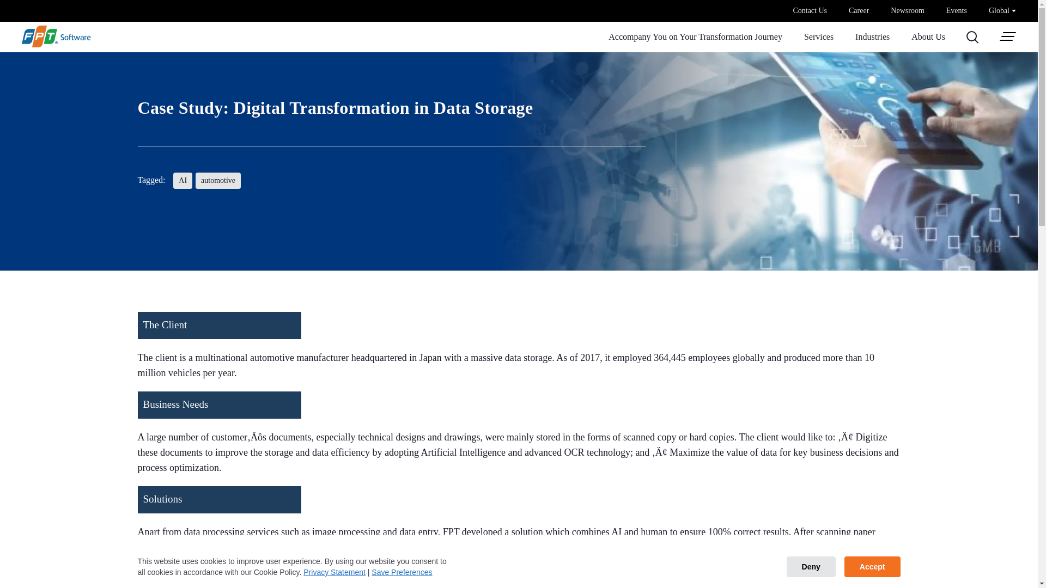 The height and width of the screenshot is (588, 1046). What do you see at coordinates (957, 11) in the screenshot?
I see `Events` at bounding box center [957, 11].